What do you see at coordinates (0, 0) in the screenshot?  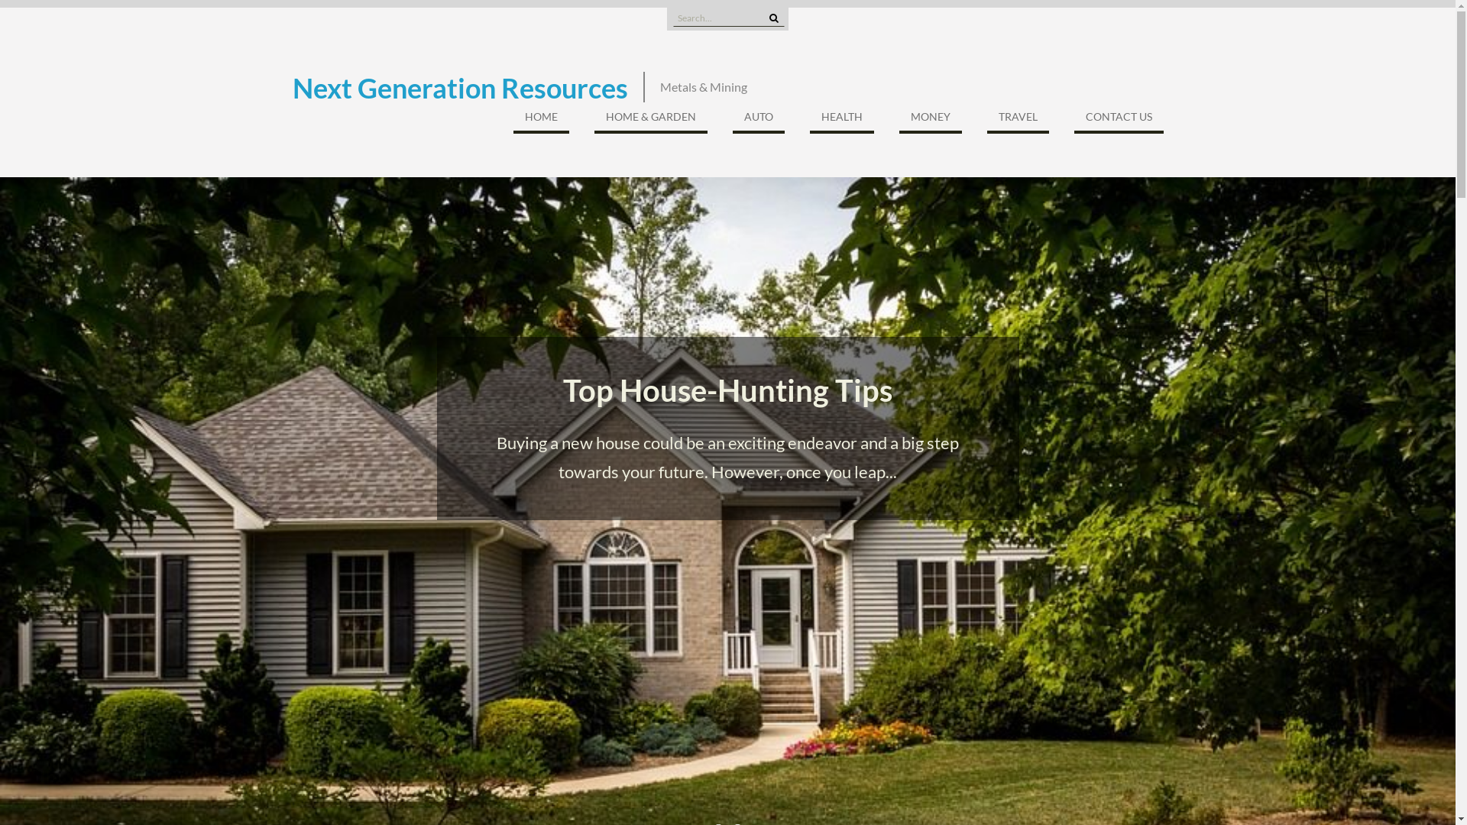 I see `Skip to content` at bounding box center [0, 0].